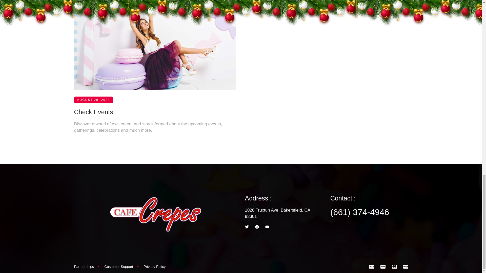 The image size is (486, 273). I want to click on New Website, so click(92, 11).